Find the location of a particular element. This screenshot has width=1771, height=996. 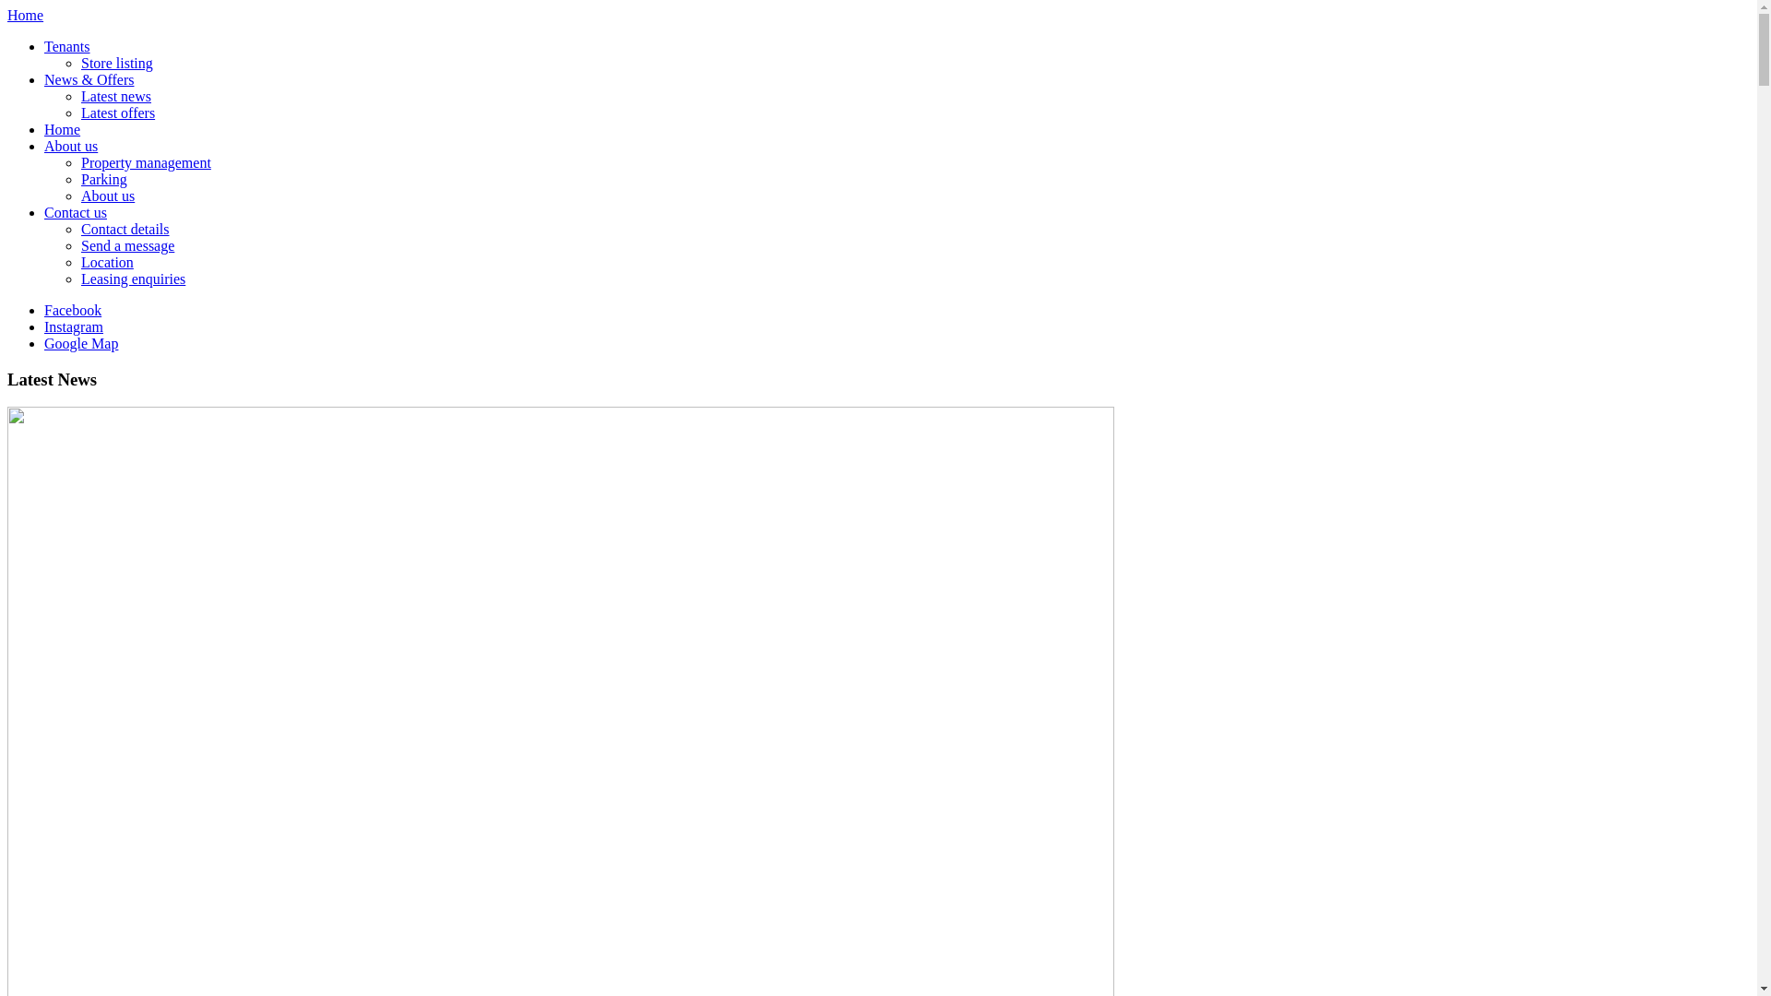

Parking is located at coordinates (104, 179).